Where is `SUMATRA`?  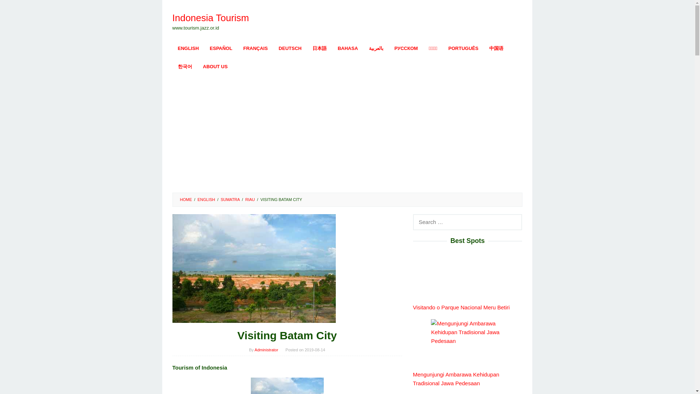 SUMATRA is located at coordinates (230, 199).